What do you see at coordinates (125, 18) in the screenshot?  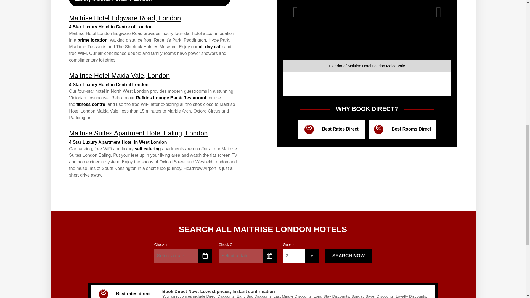 I see `Maitrise Hotel Edgware Road, London` at bounding box center [125, 18].